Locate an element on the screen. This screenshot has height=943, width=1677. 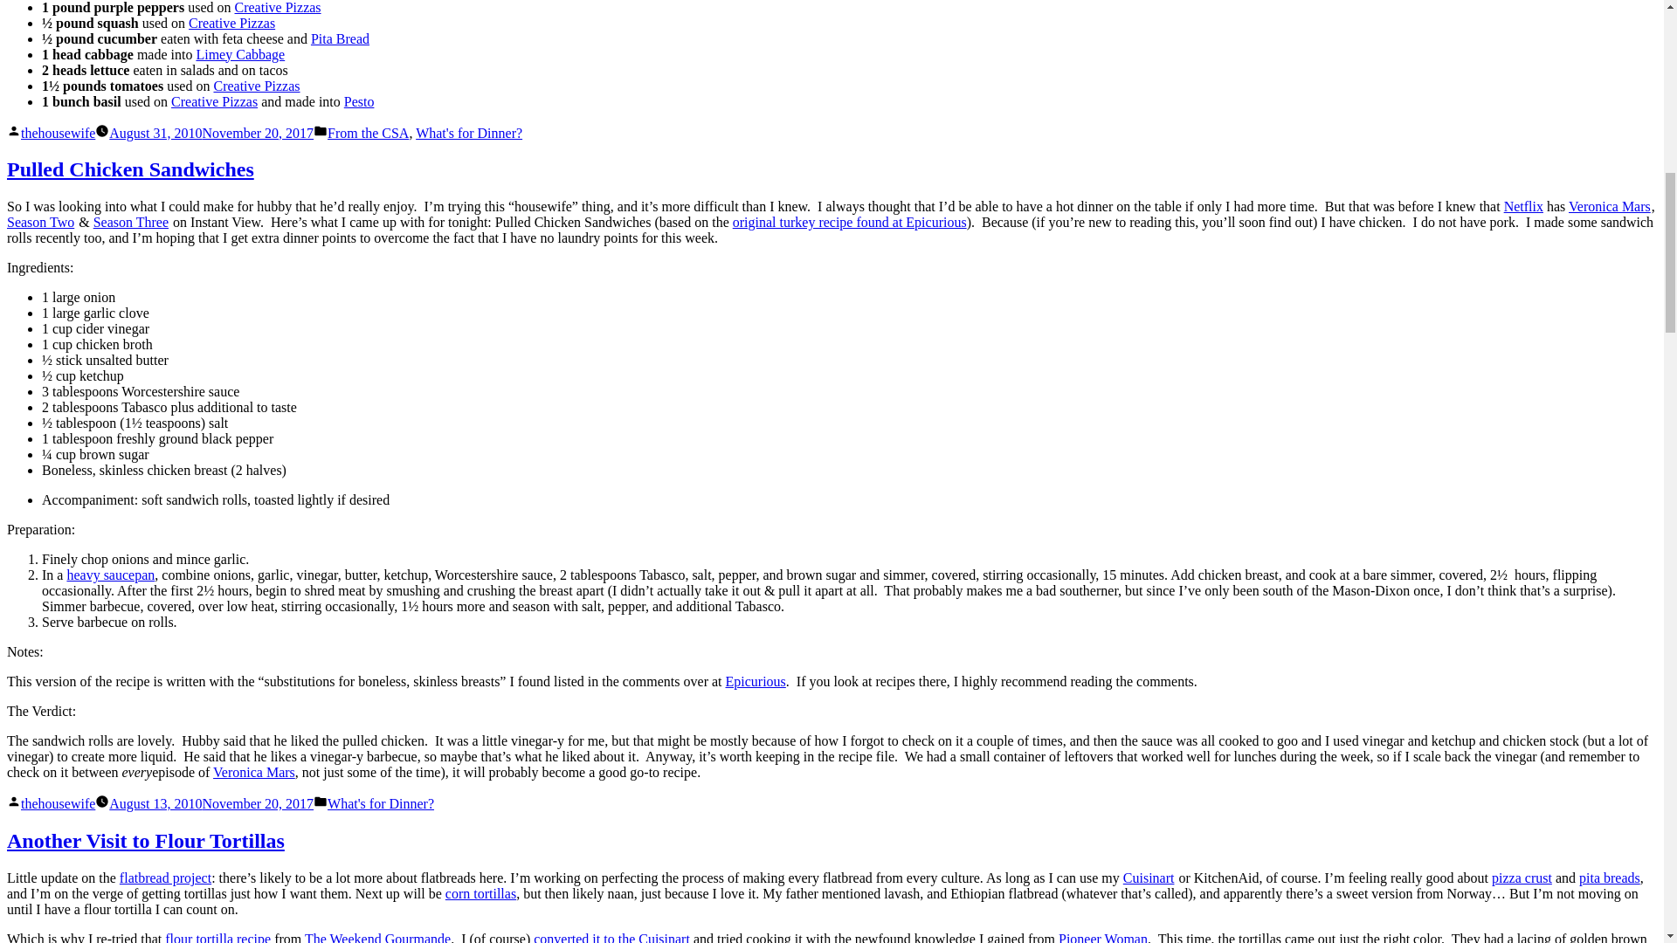
Pesto is located at coordinates (358, 101).